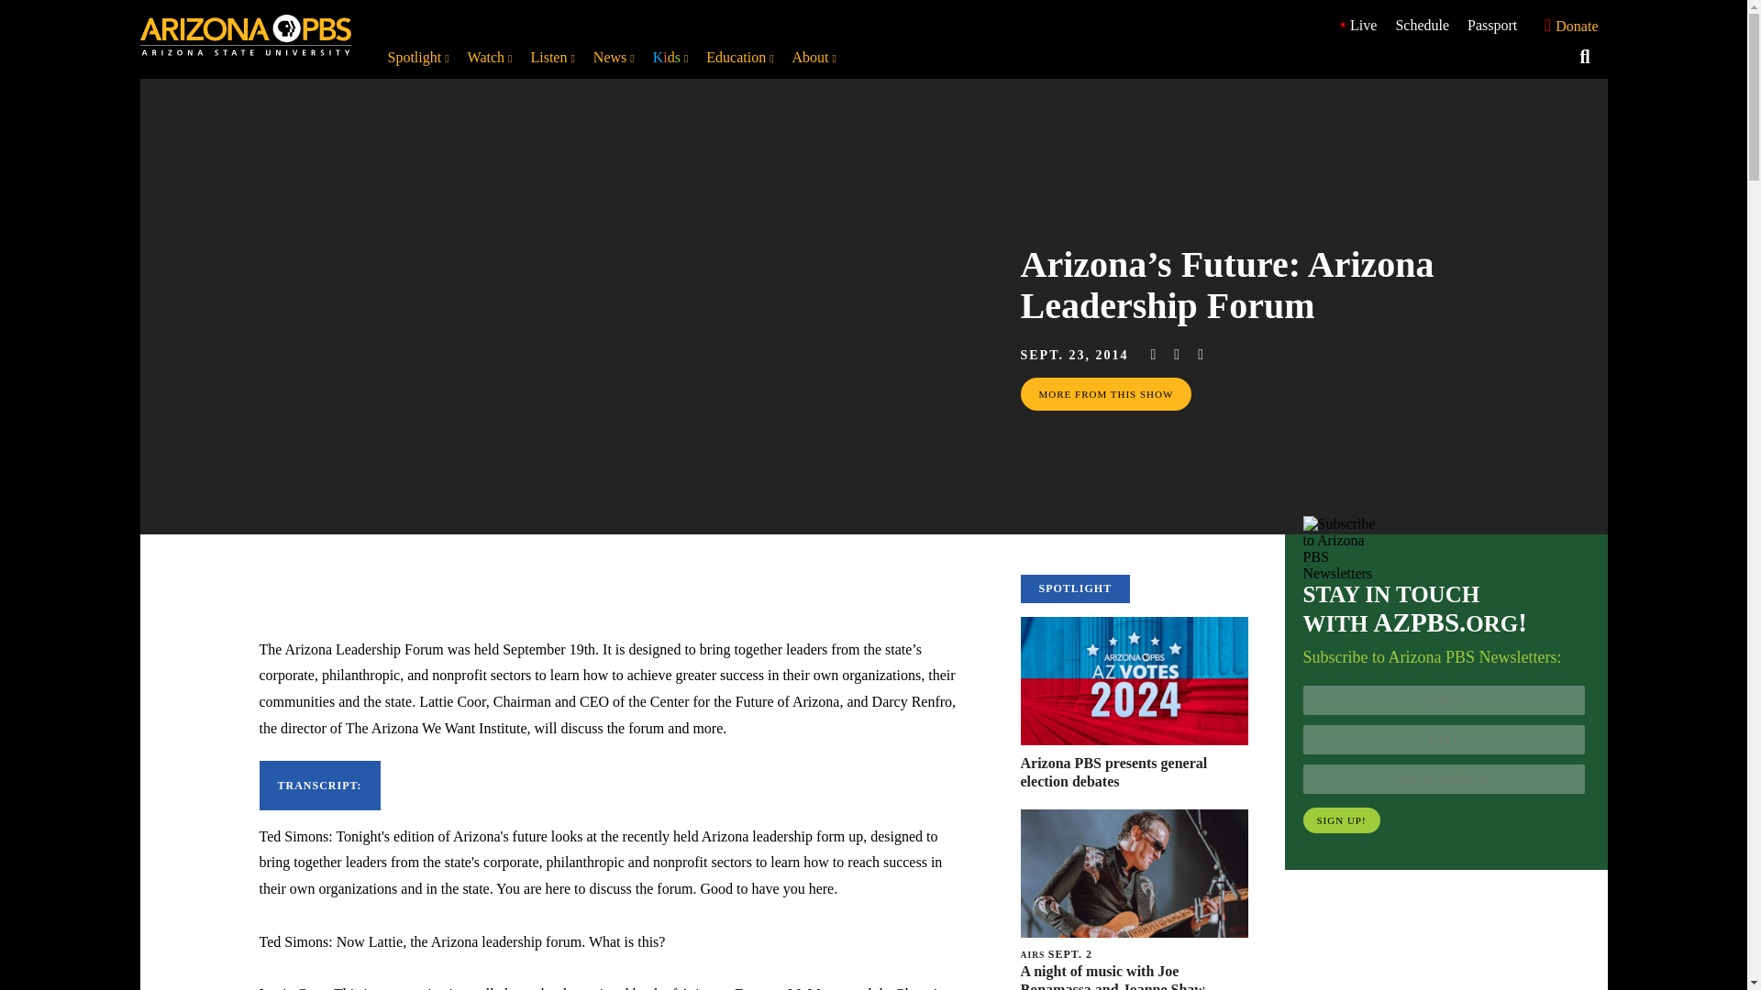  I want to click on SKIP TO CONTENT, so click(18, 9).